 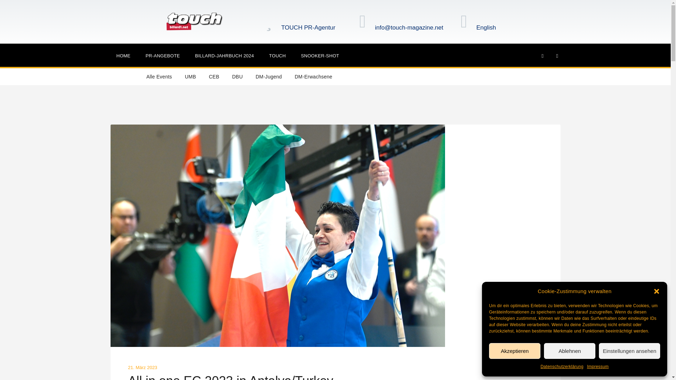 What do you see at coordinates (269, 77) in the screenshot?
I see `DM-Jugend` at bounding box center [269, 77].